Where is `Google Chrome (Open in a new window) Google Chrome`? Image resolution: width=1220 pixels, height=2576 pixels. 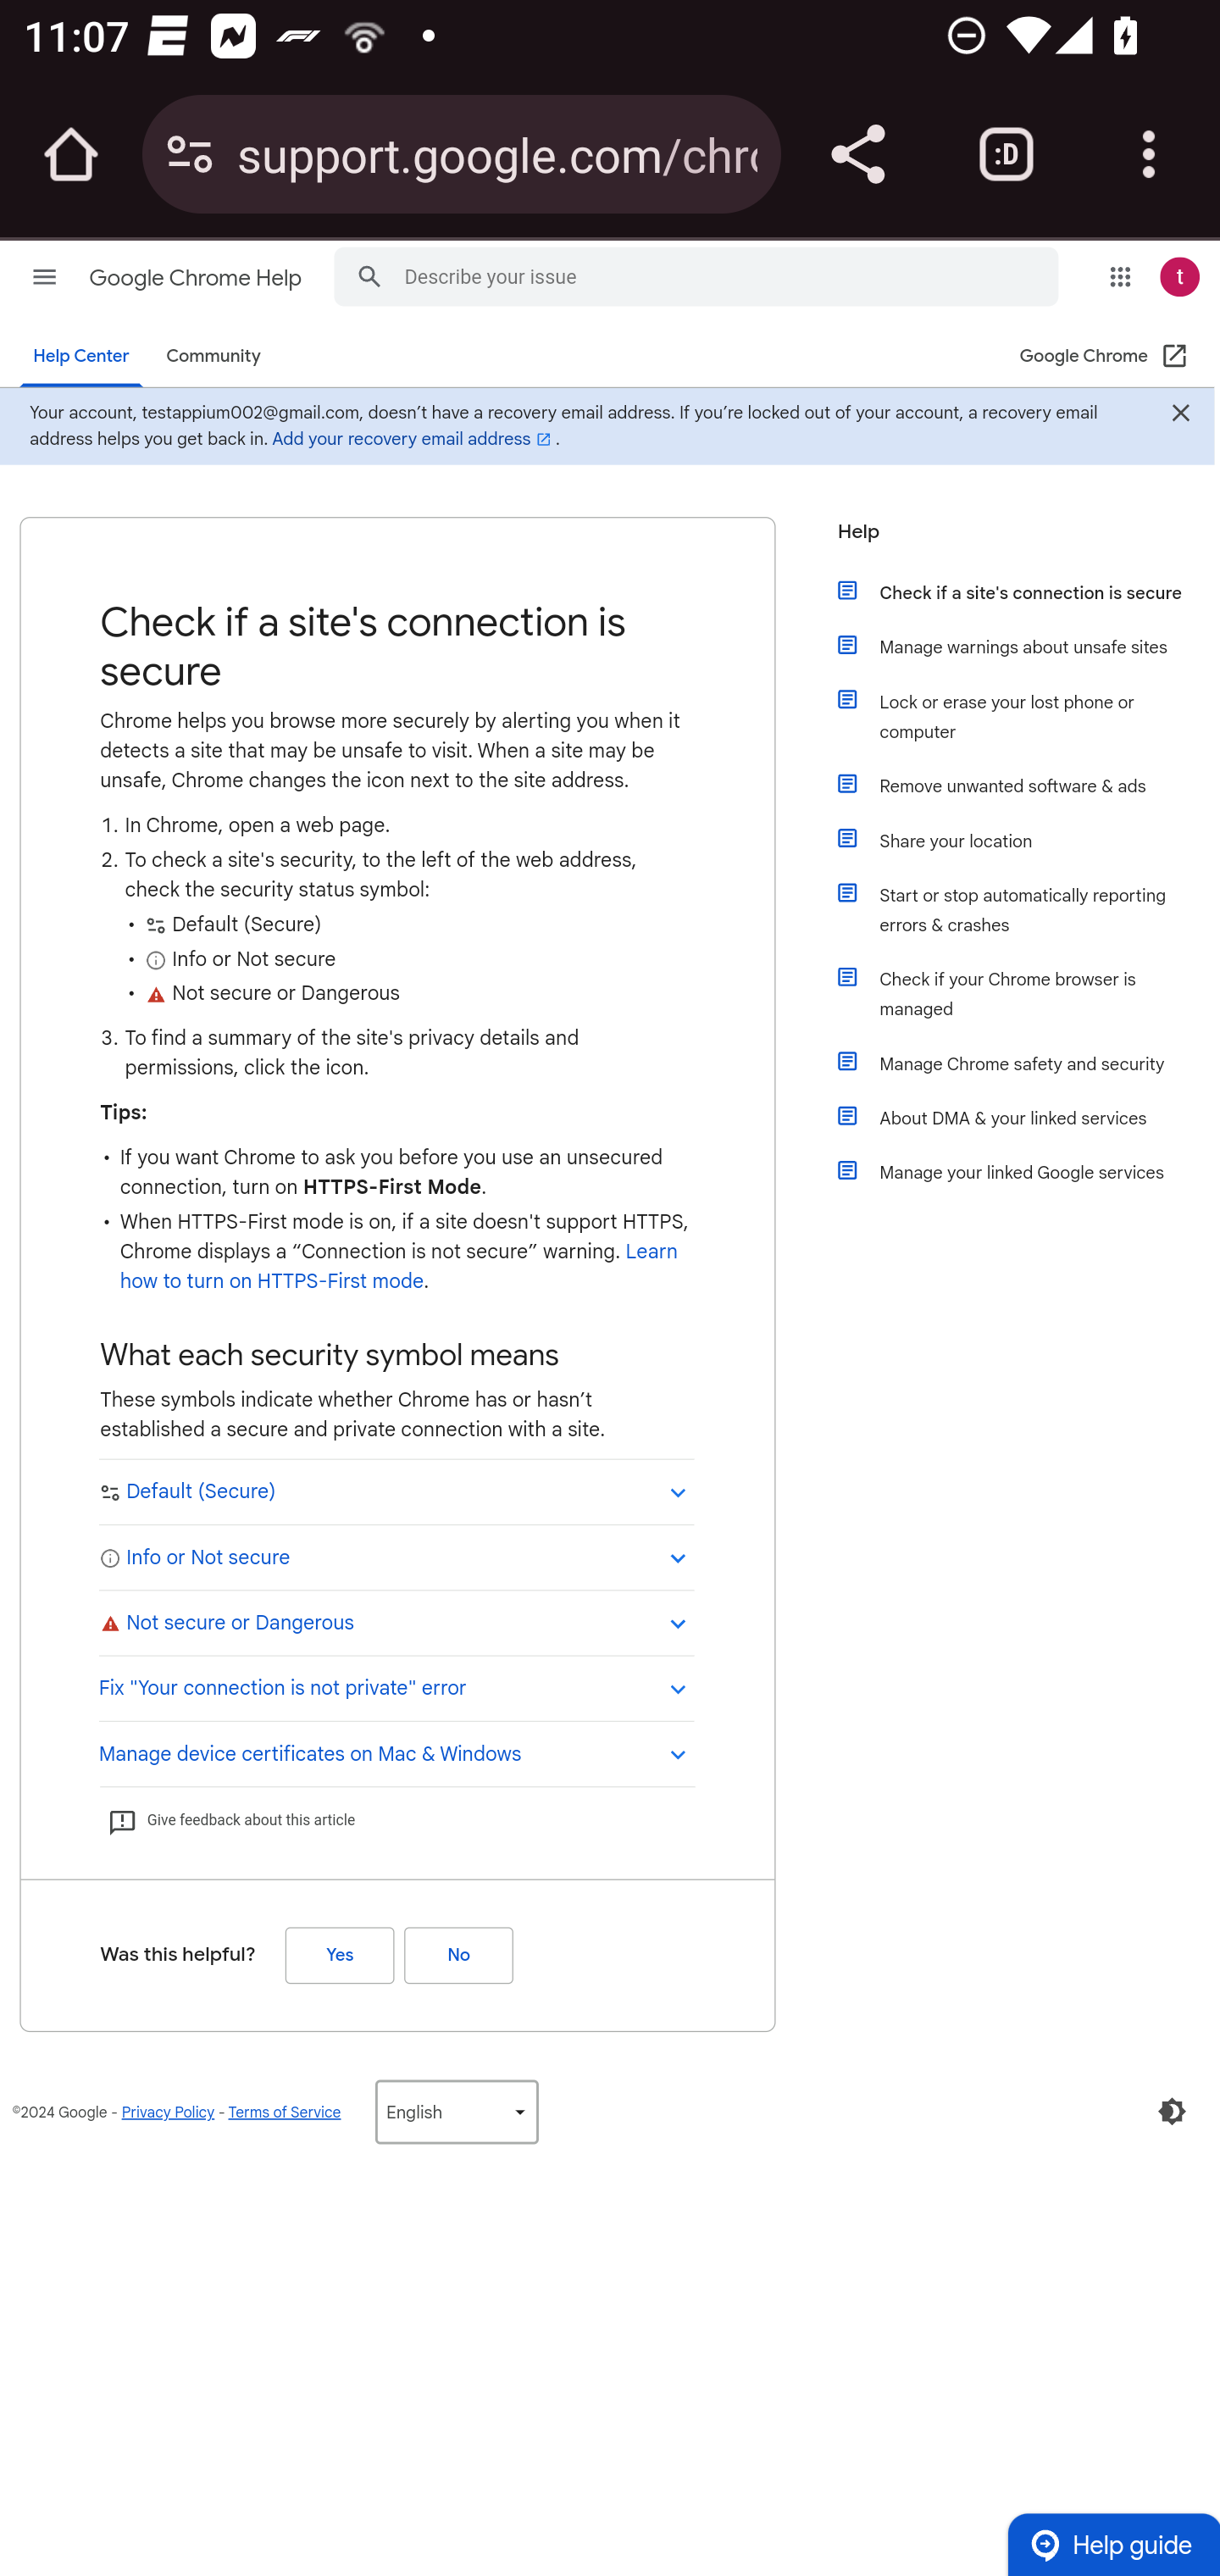 Google Chrome (Open in a new window) Google Chrome is located at coordinates (1105, 357).